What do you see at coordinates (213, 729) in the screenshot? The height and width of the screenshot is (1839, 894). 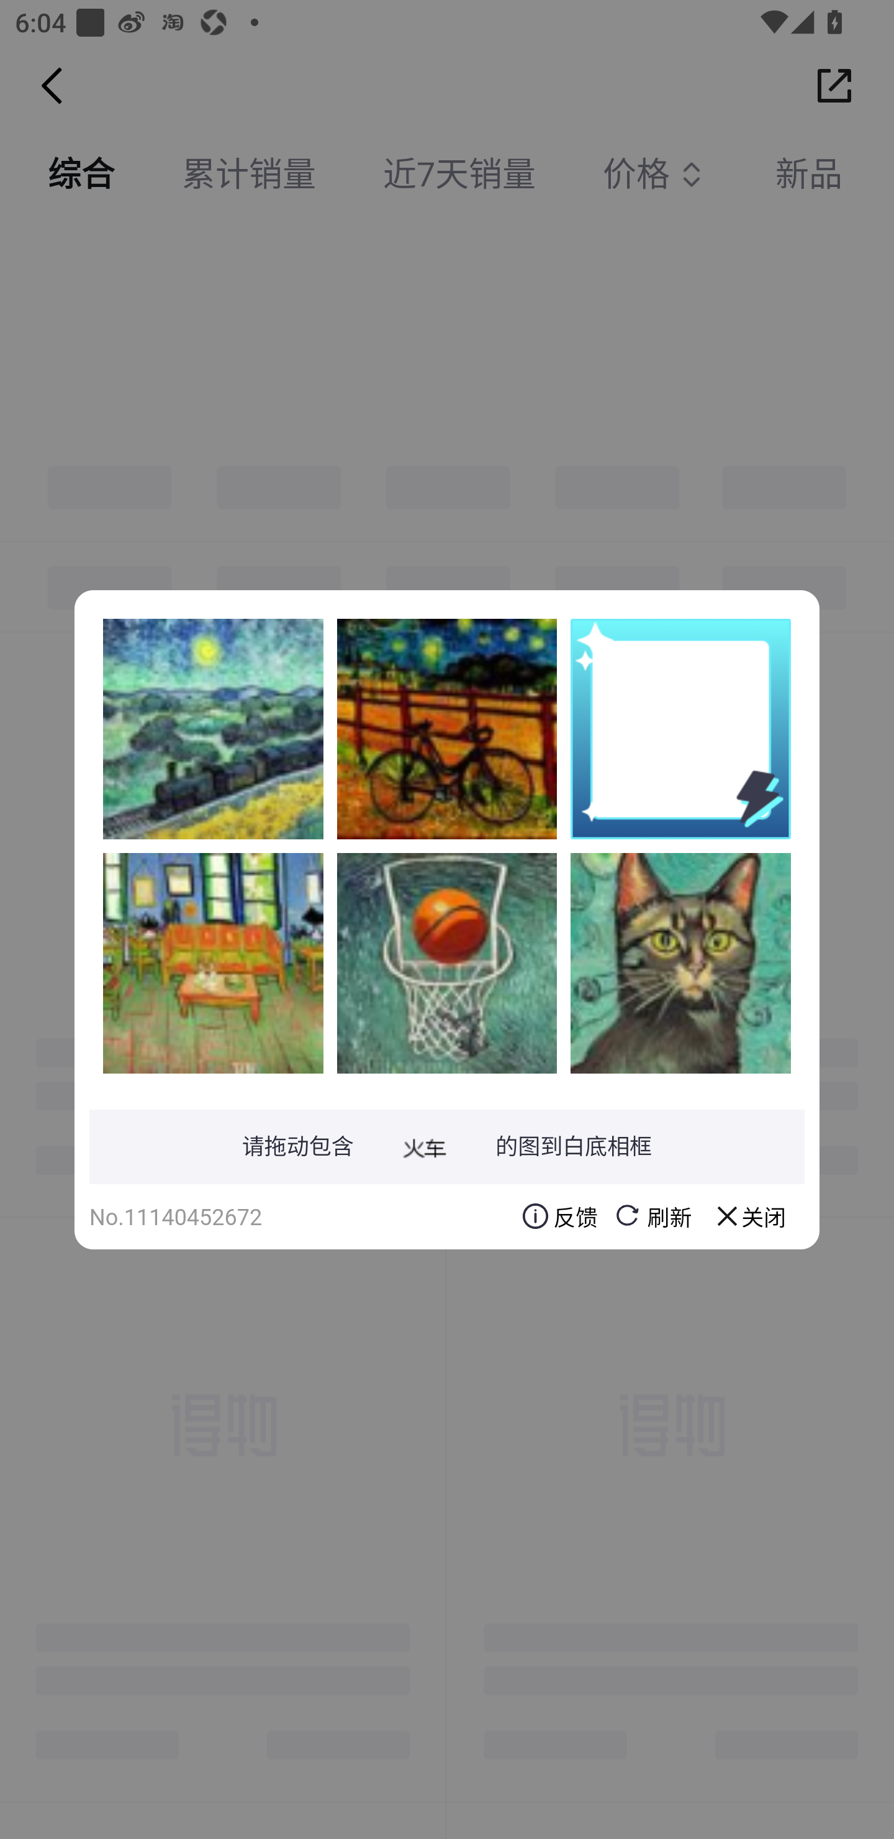 I see `rdVf` at bounding box center [213, 729].